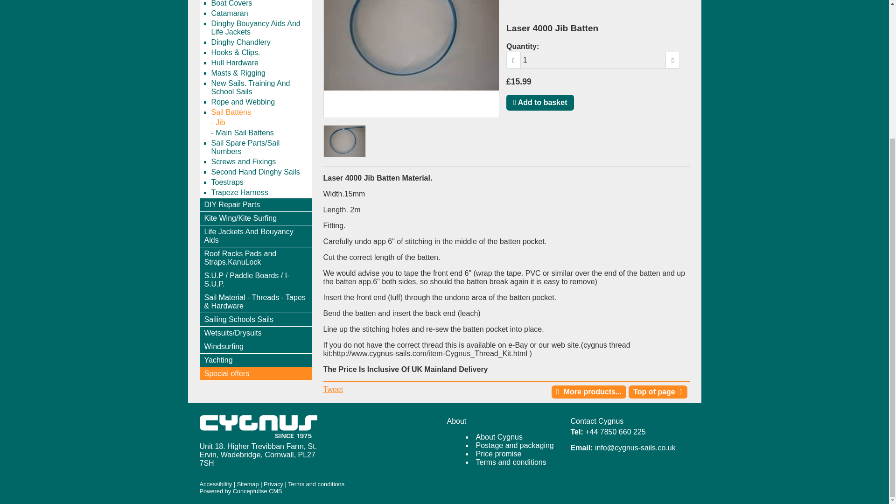  What do you see at coordinates (260, 88) in the screenshot?
I see `New Sails. Training And School Sails` at bounding box center [260, 88].